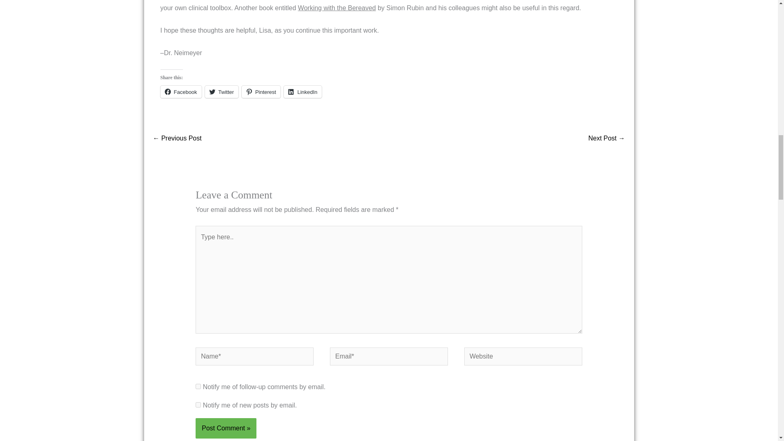 Image resolution: width=784 pixels, height=441 pixels. What do you see at coordinates (198, 404) in the screenshot?
I see `subscribe` at bounding box center [198, 404].